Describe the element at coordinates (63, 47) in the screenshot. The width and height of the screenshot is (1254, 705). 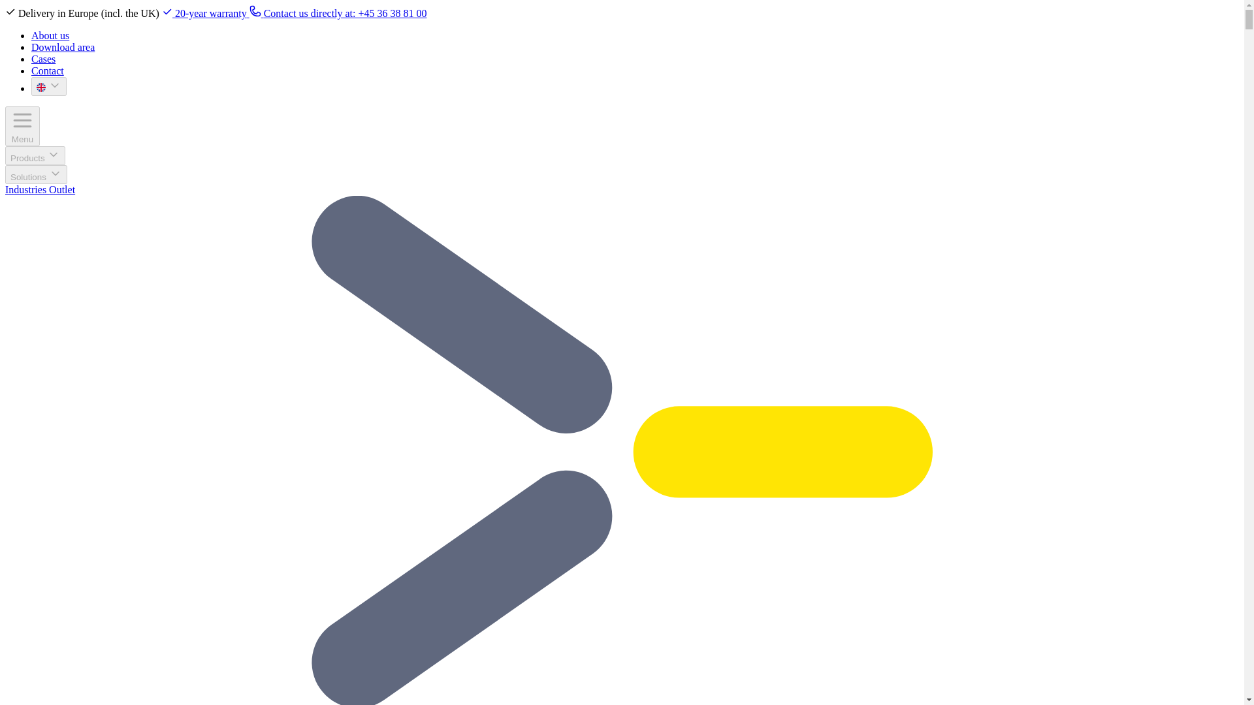
I see `Download area` at that location.